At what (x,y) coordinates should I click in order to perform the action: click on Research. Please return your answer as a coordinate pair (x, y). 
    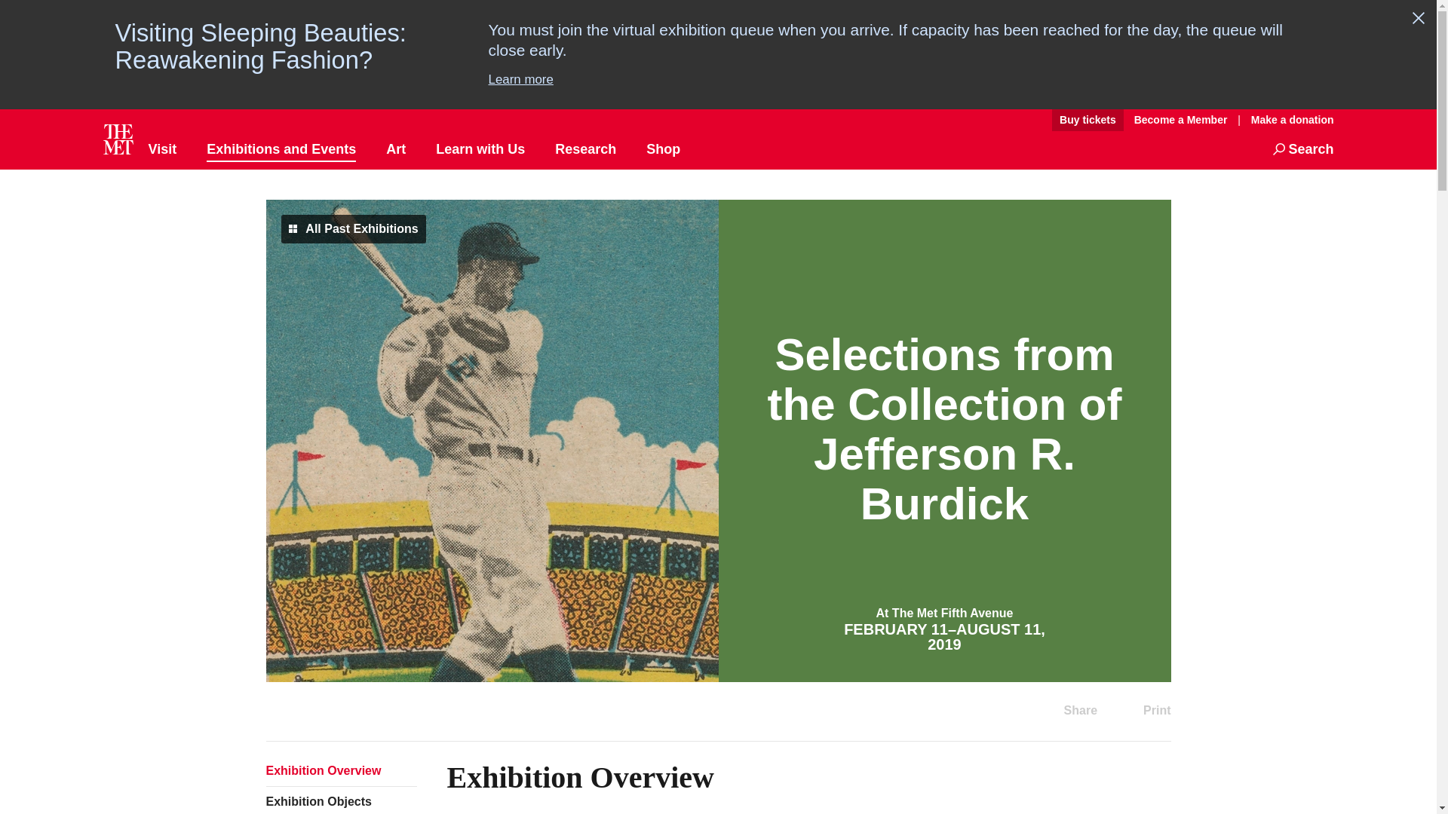
    Looking at the image, I should click on (585, 149).